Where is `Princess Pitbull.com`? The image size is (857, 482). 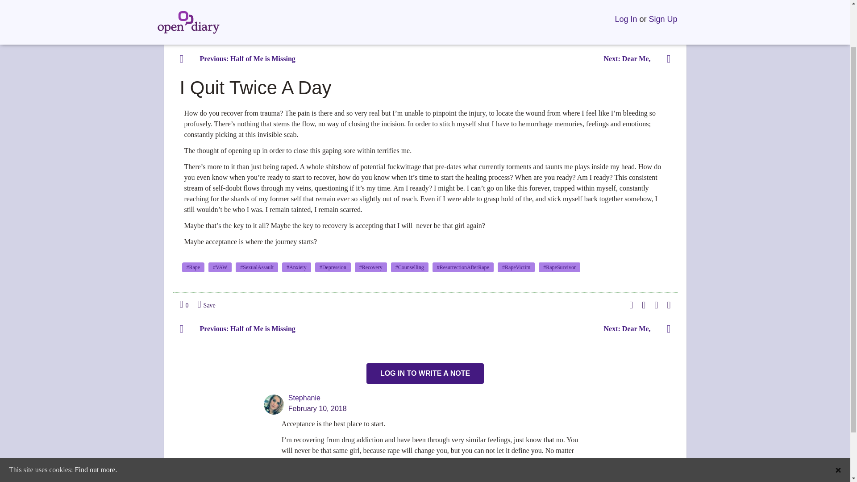
Princess Pitbull.com is located at coordinates (243, 17).